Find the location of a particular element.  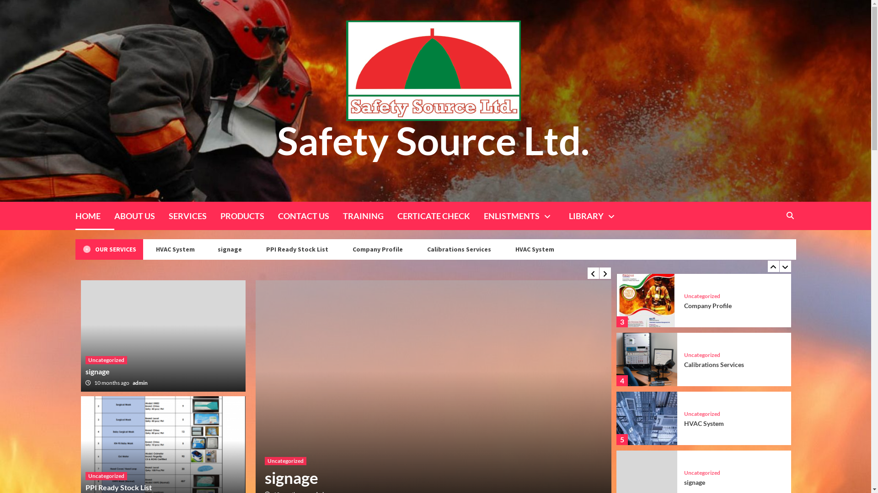

HVAC System is located at coordinates (564, 249).